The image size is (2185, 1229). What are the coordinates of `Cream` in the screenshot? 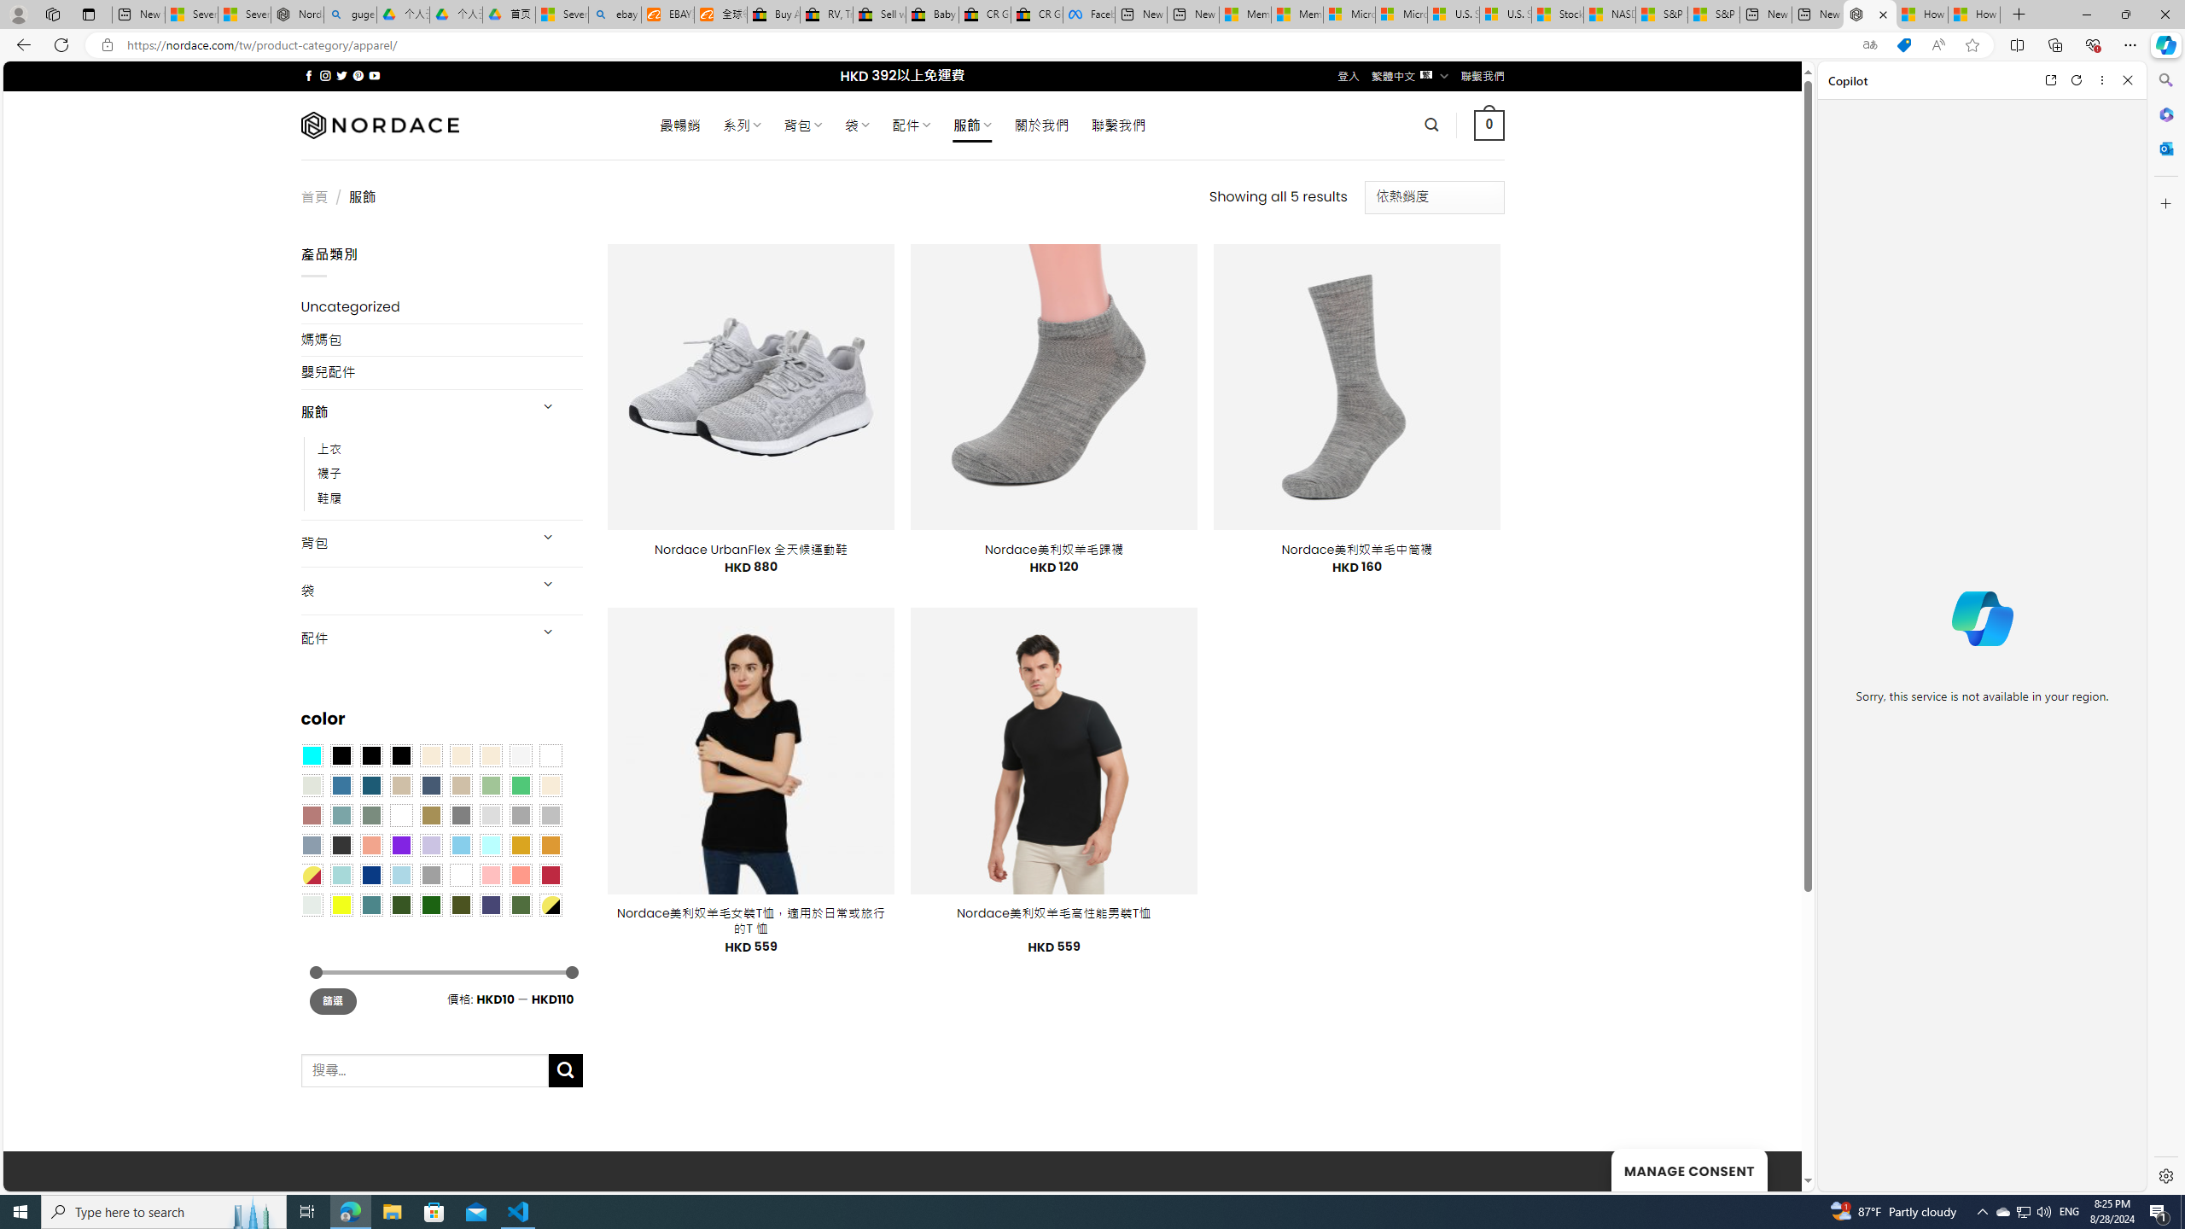 It's located at (492, 755).